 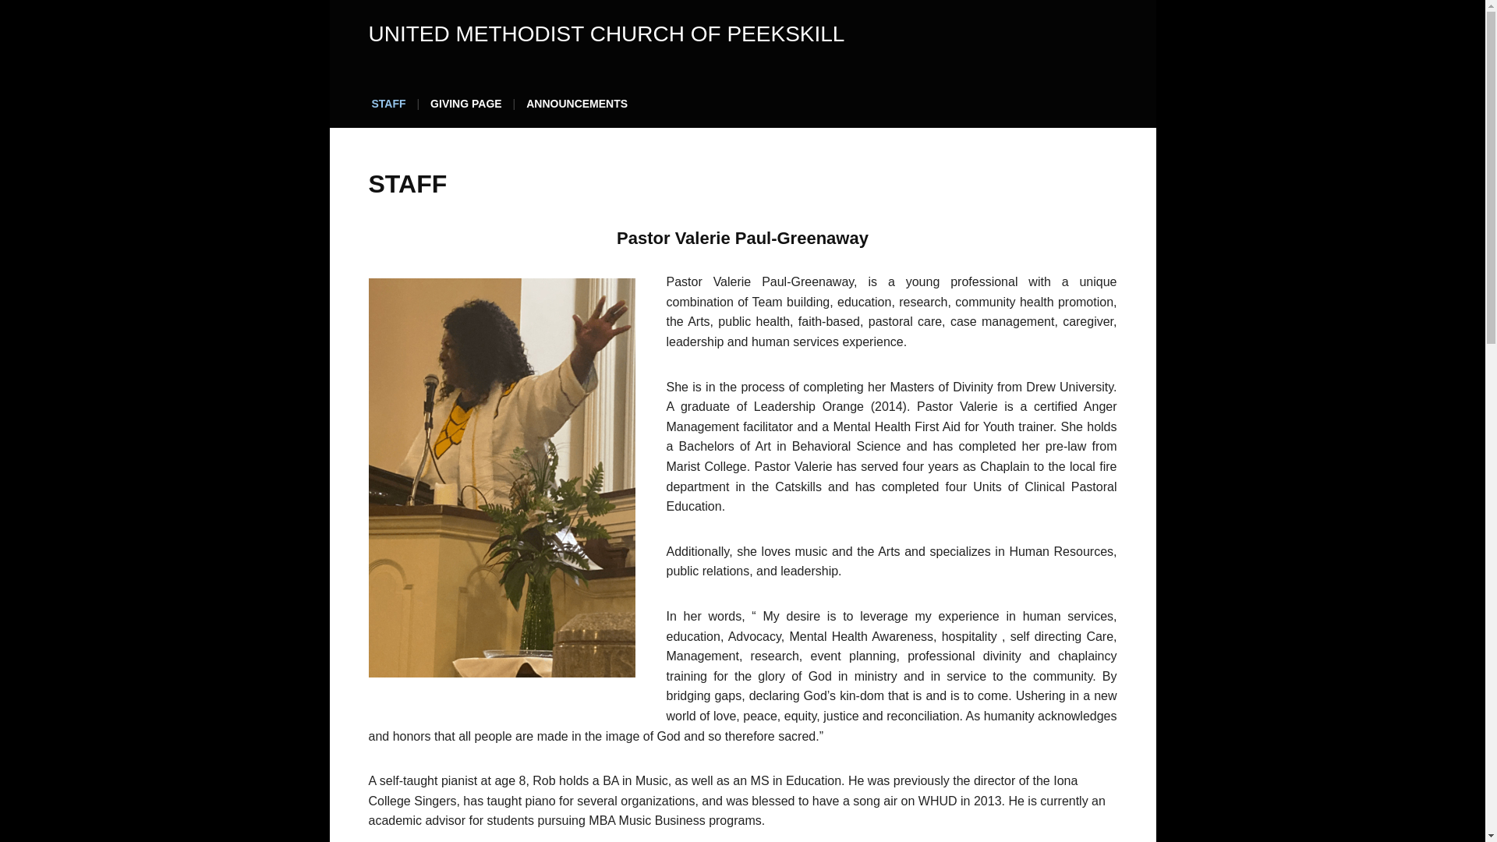 What do you see at coordinates (388, 108) in the screenshot?
I see `STAFF` at bounding box center [388, 108].